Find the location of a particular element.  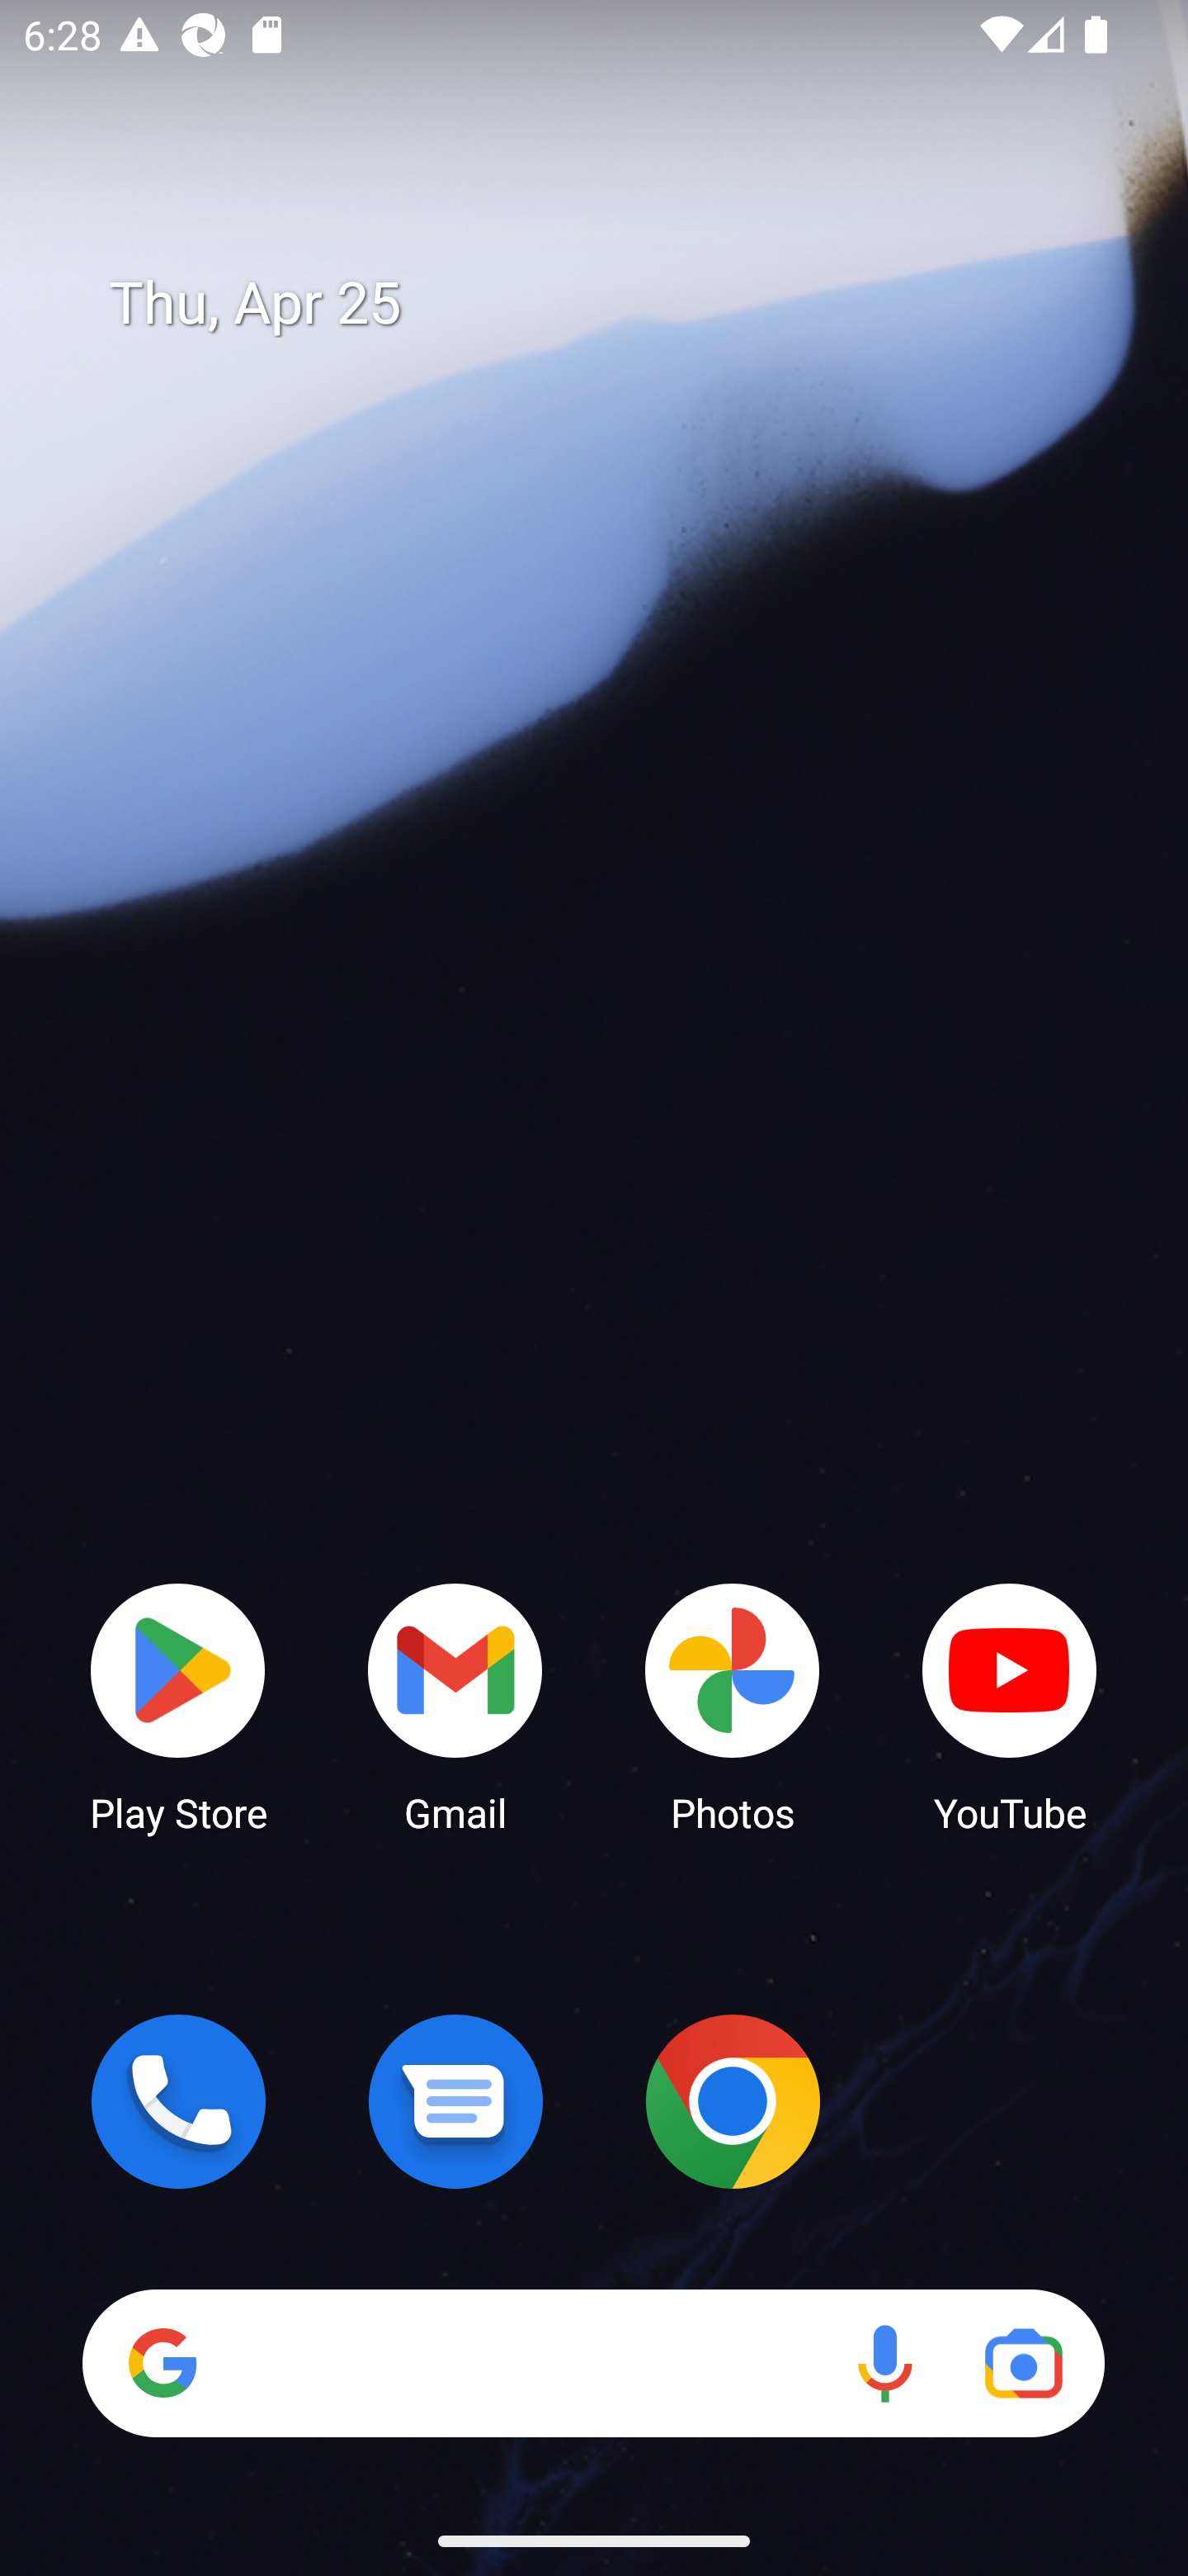

Voice search is located at coordinates (884, 2363).